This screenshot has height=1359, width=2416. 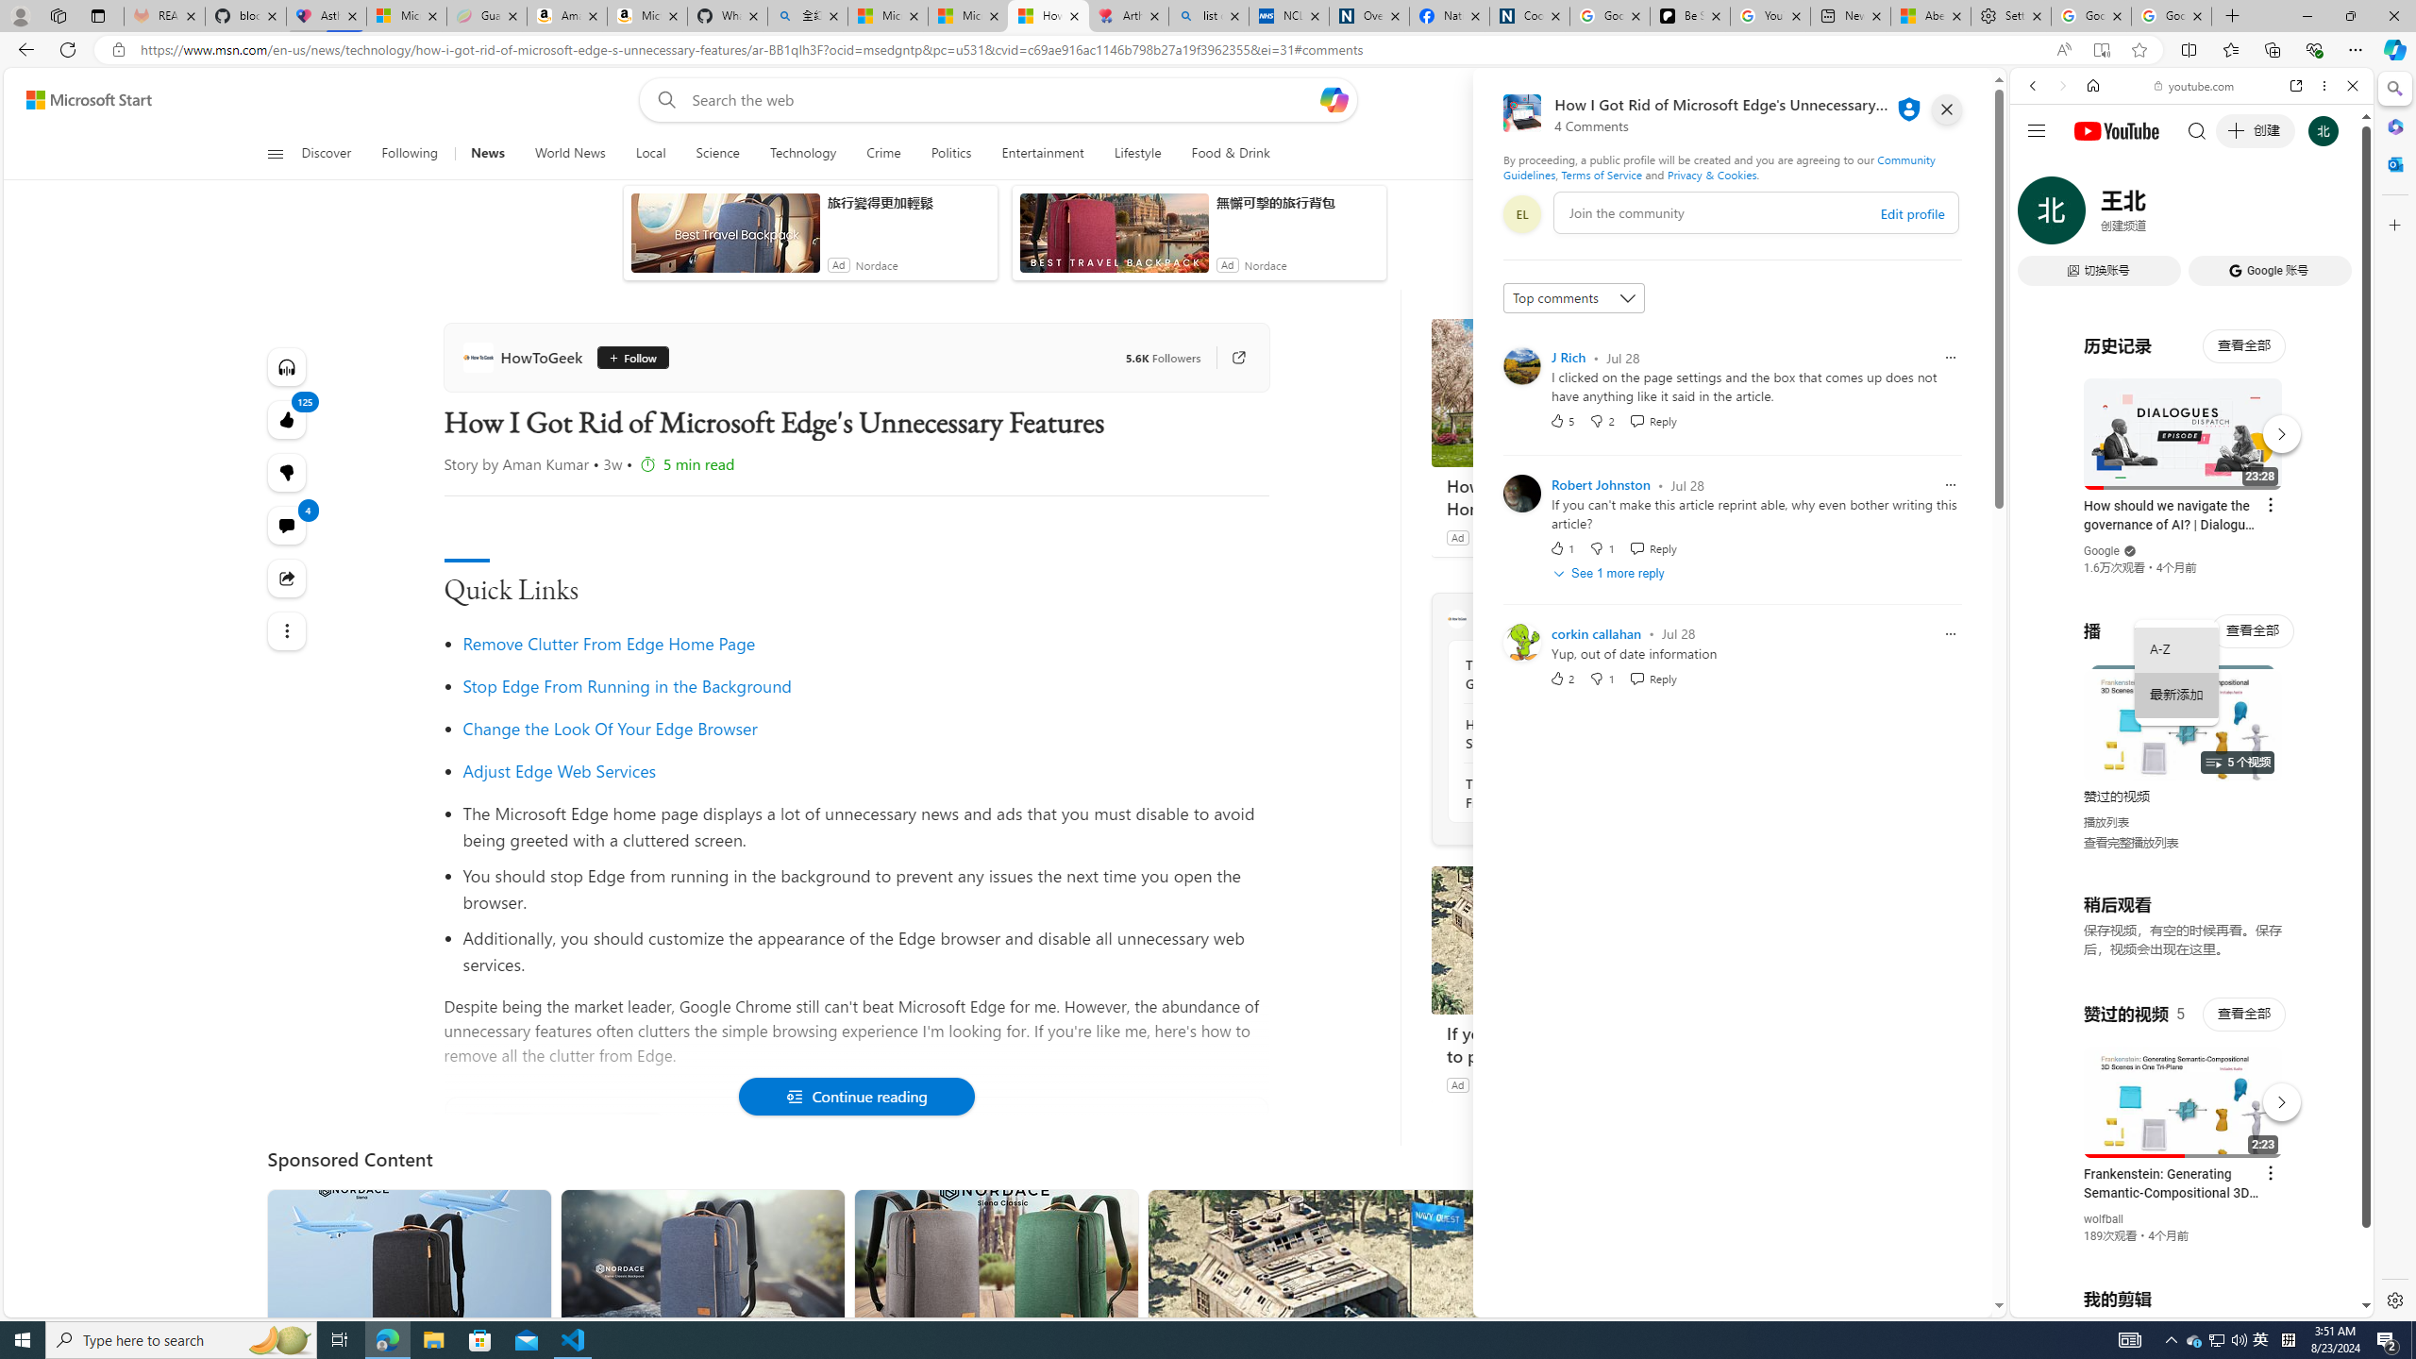 I want to click on Listen to this article, so click(x=287, y=366).